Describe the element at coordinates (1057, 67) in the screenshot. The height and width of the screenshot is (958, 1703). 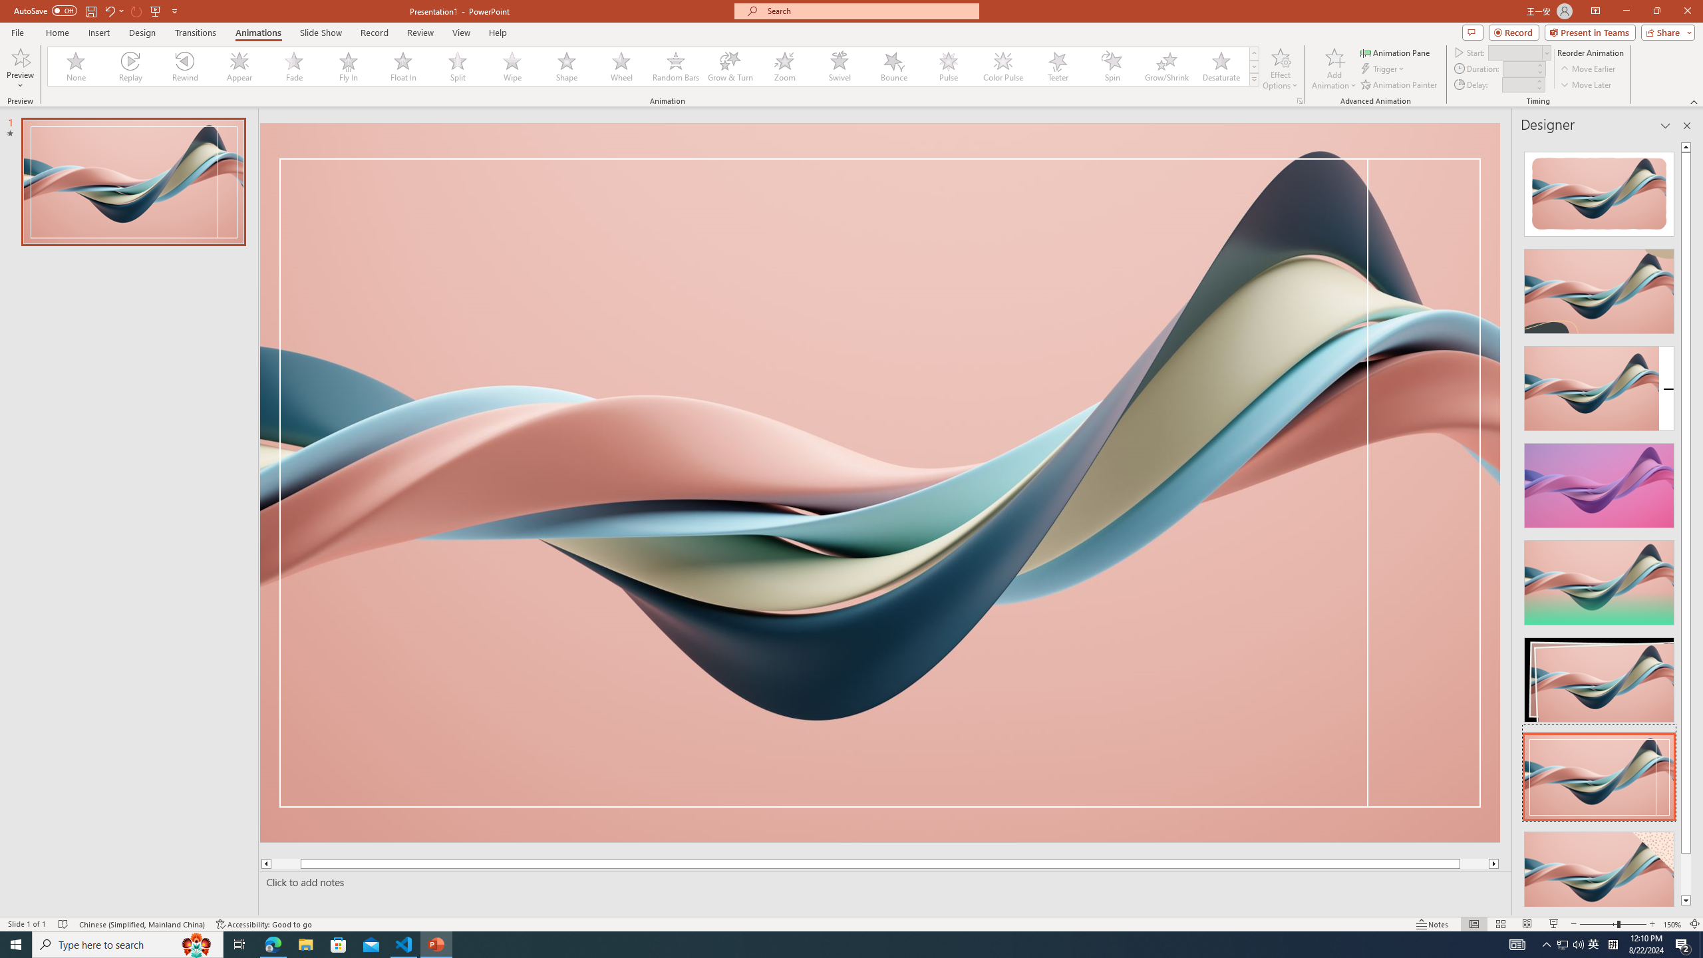
I see `Teeter` at that location.